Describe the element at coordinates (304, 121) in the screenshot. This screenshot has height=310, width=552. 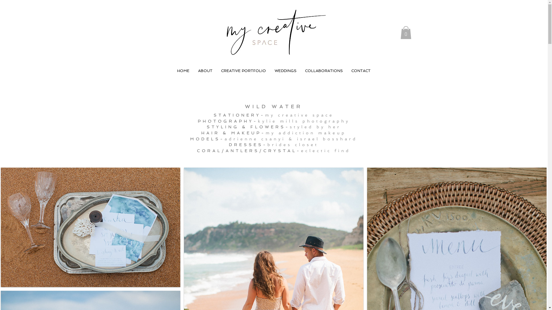
I see `kylie mills photography` at that location.